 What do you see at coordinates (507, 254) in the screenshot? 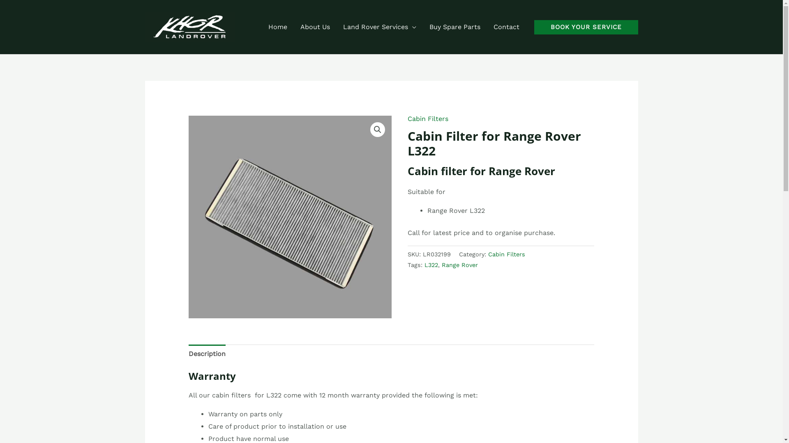
I see `Cabin Filters` at bounding box center [507, 254].